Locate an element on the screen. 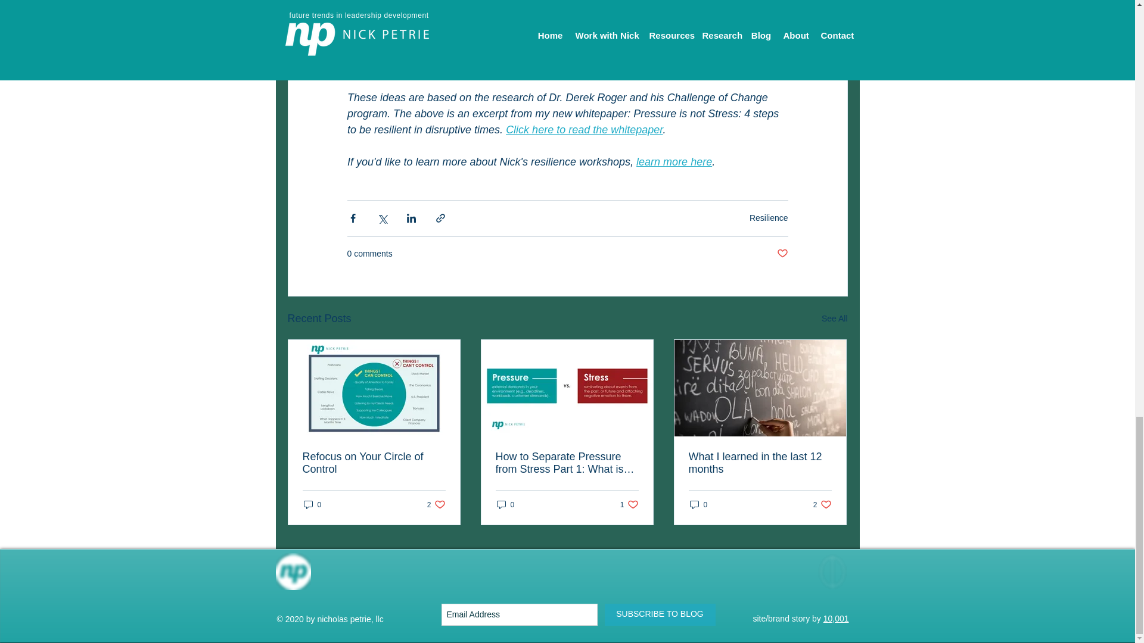  learn more here is located at coordinates (673, 162).